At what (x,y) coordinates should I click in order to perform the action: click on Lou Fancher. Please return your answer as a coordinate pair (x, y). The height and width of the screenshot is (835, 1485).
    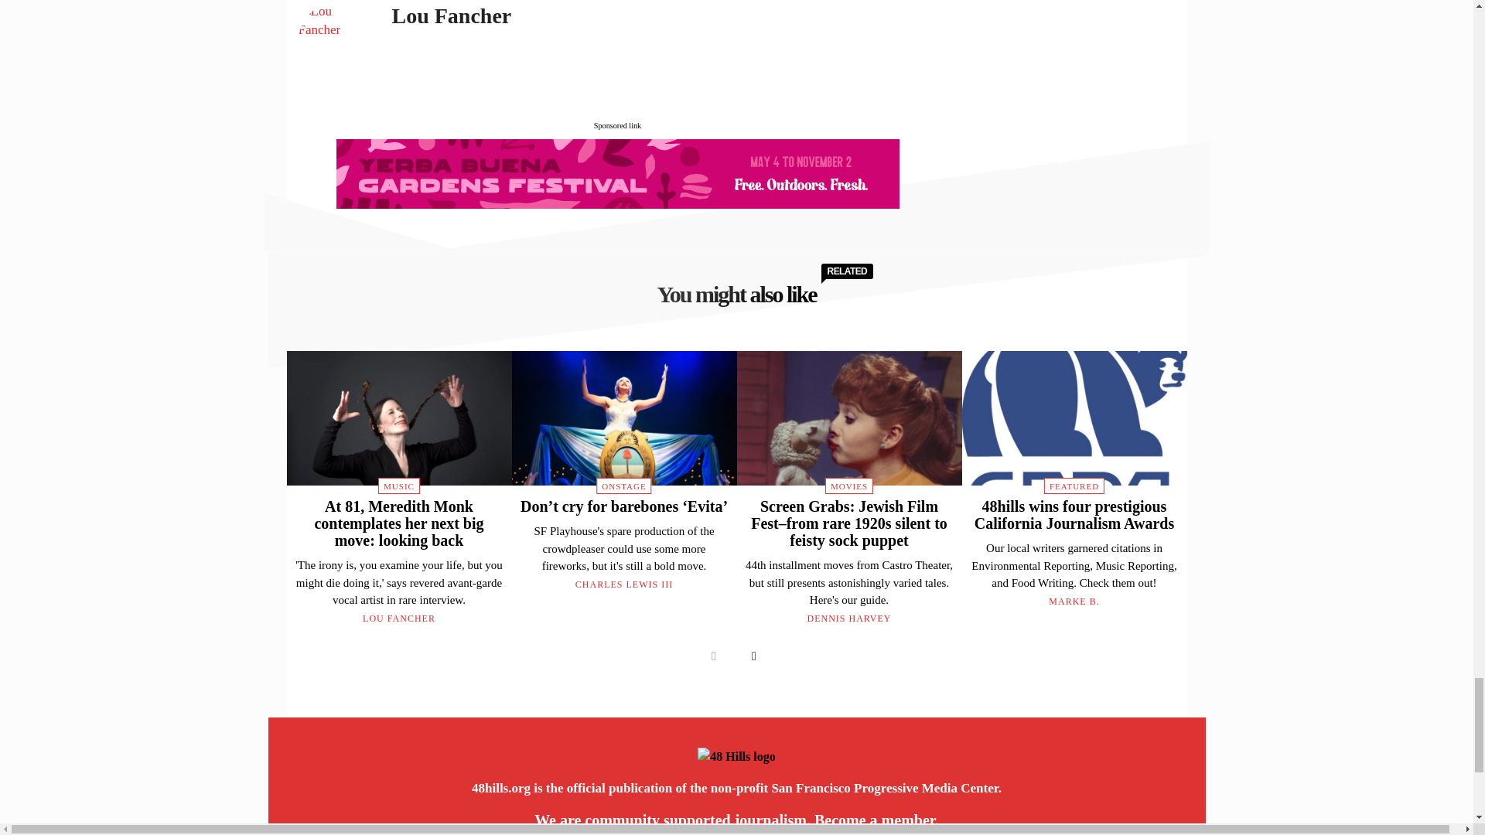
    Looking at the image, I should click on (336, 40).